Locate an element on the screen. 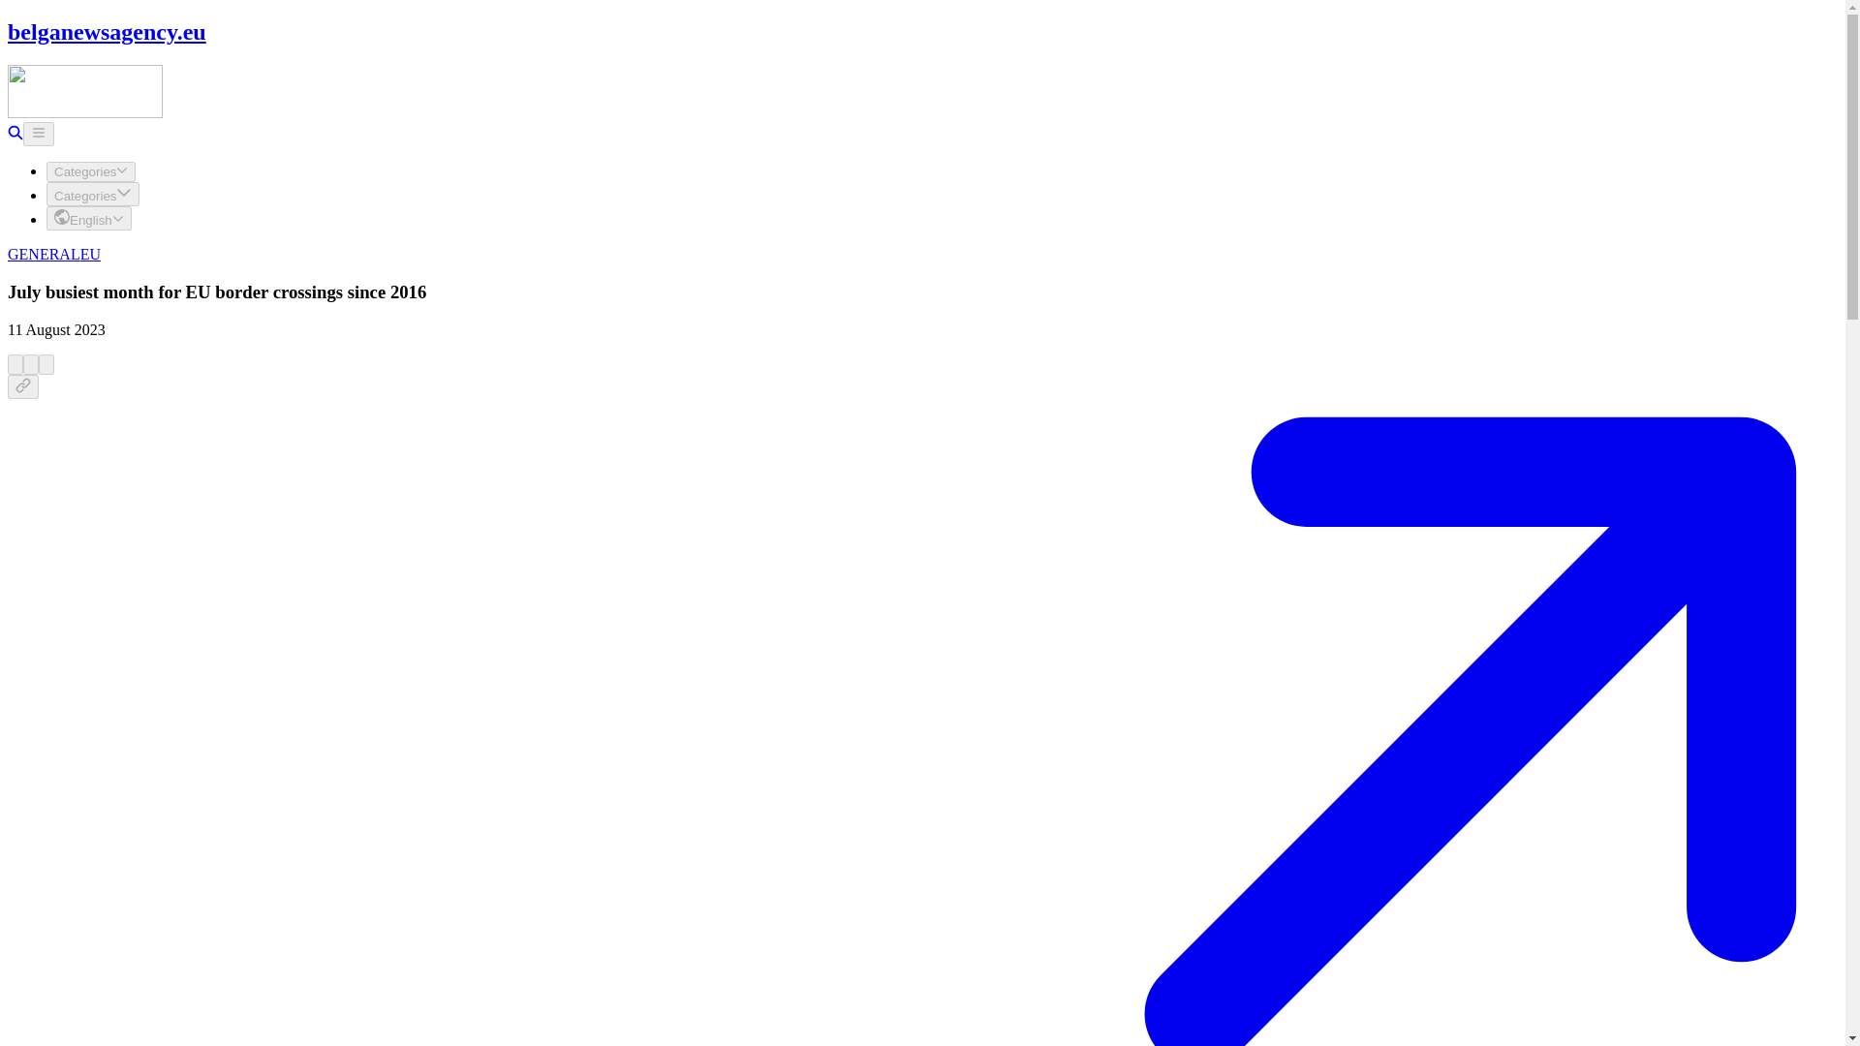 Image resolution: width=1860 pixels, height=1046 pixels. Categories is located at coordinates (91, 171).